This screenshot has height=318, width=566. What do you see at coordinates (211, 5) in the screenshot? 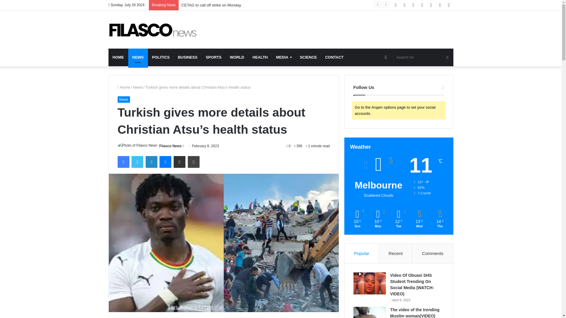
I see `CETAG to call off strike on Monday` at bounding box center [211, 5].